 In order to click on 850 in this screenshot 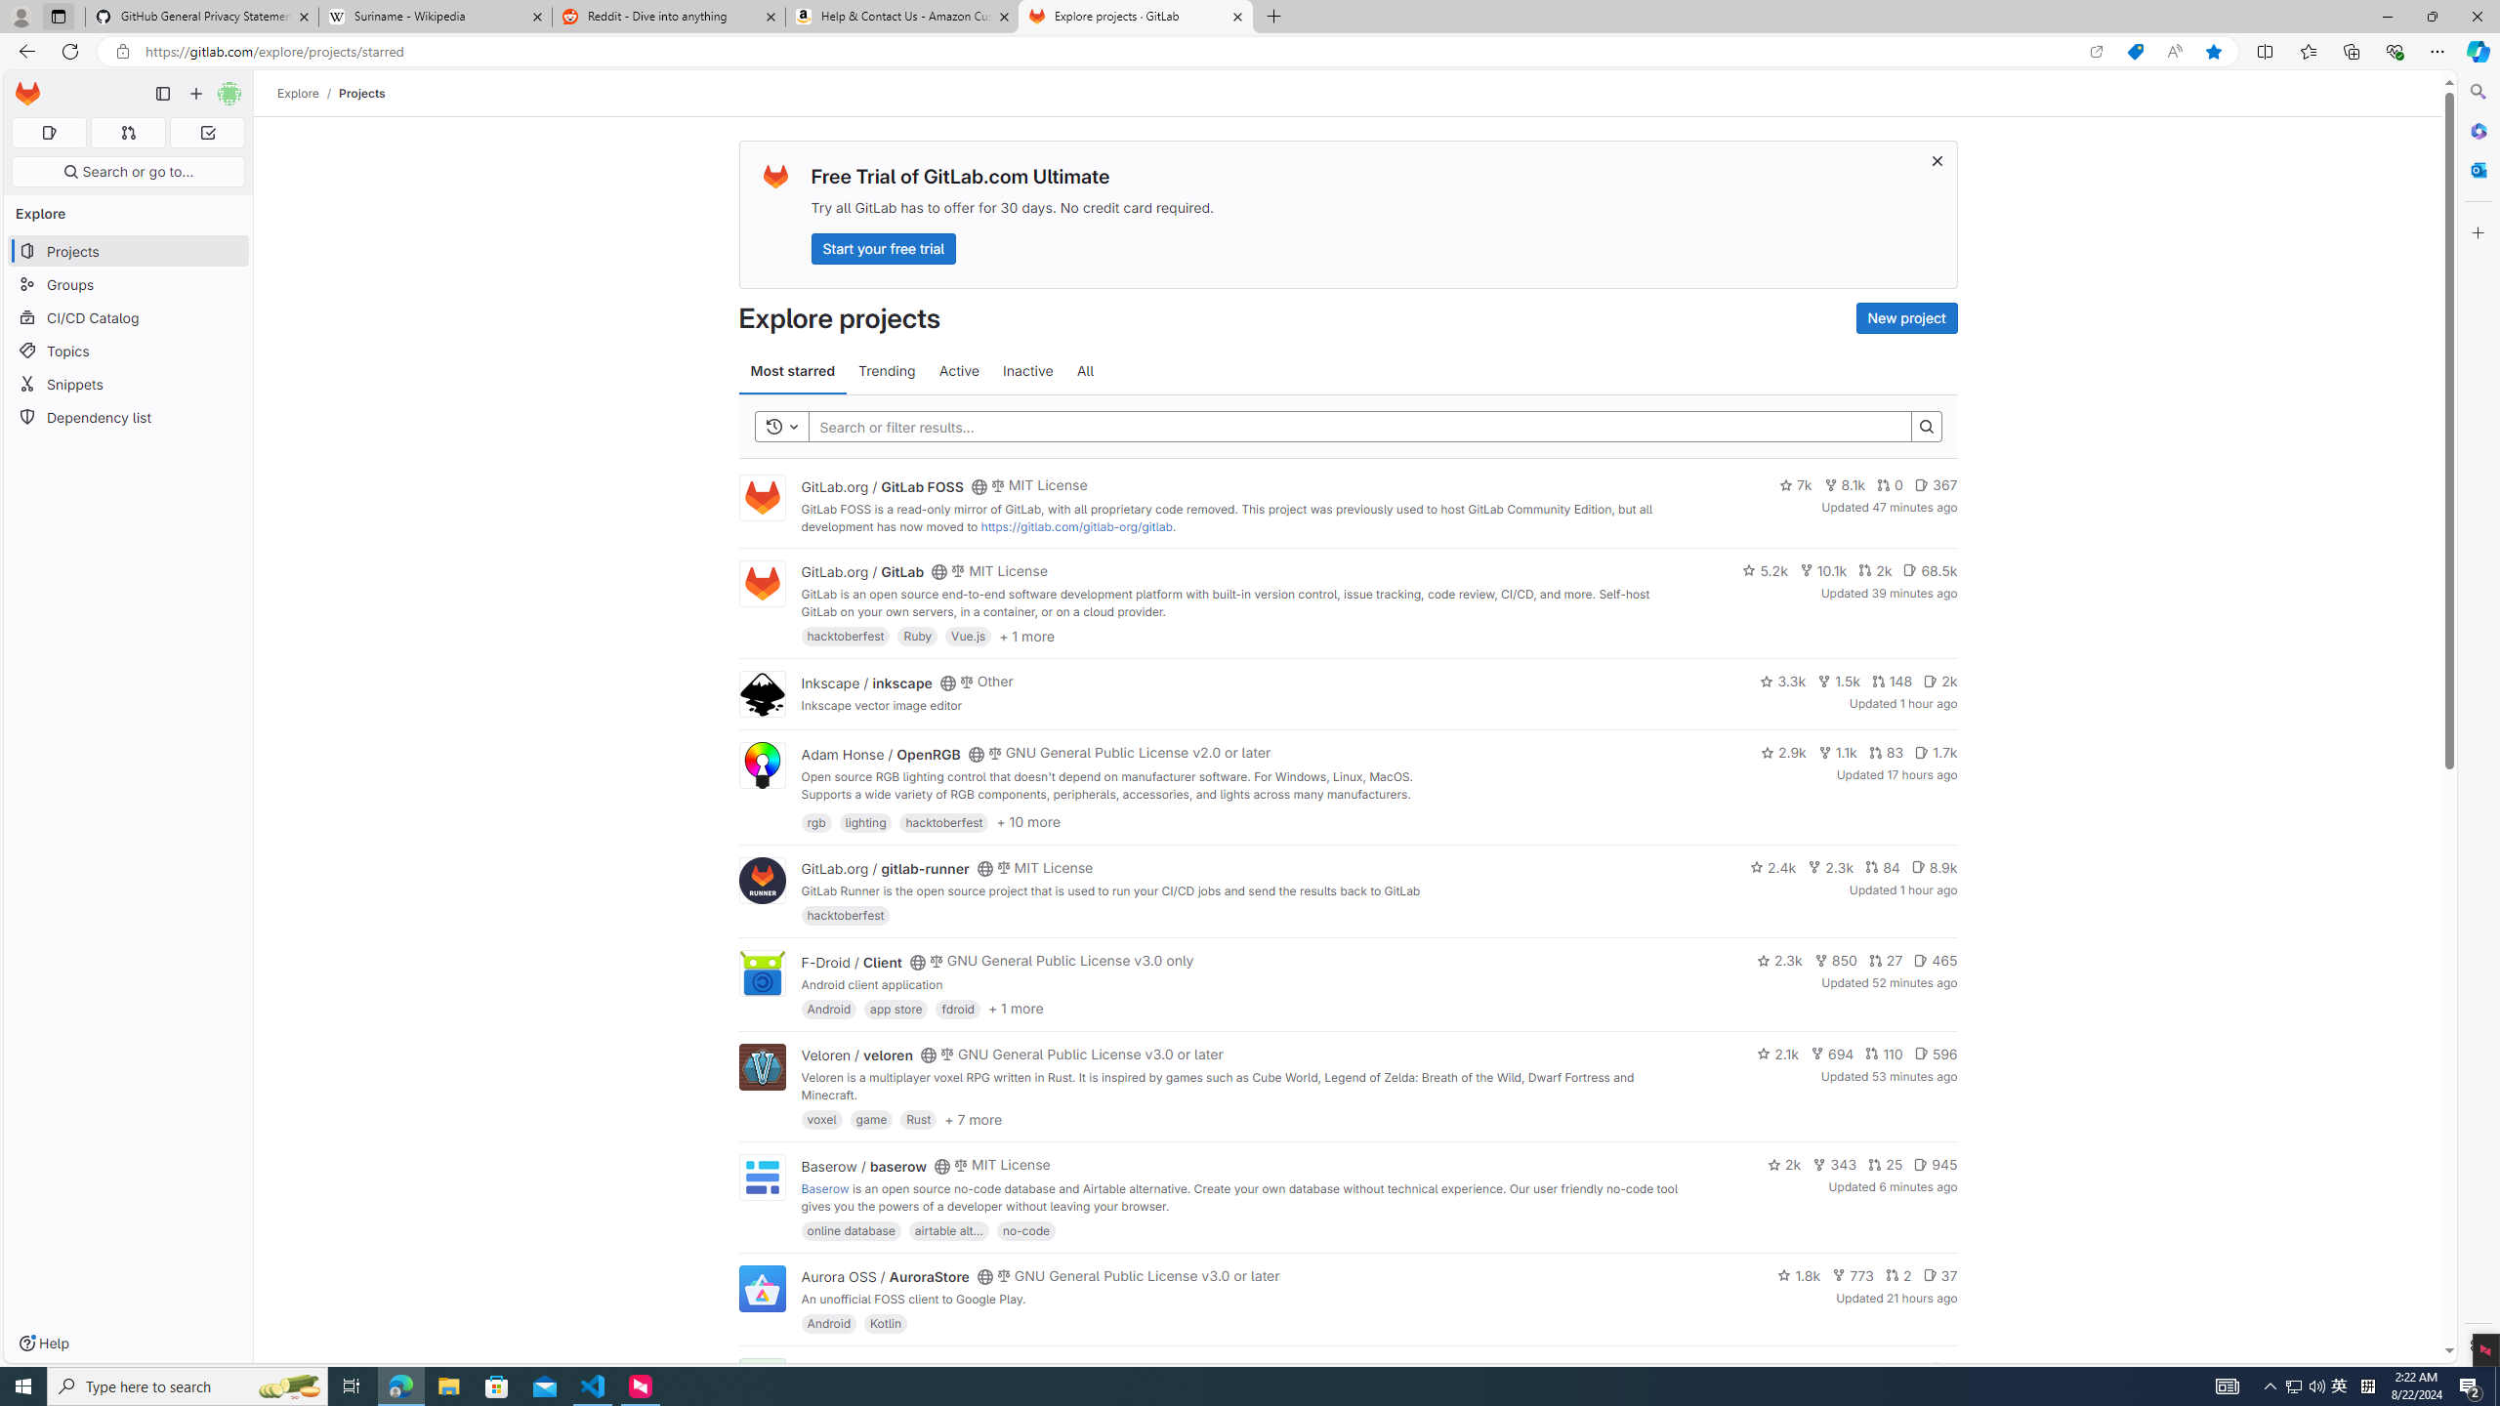, I will do `click(1835, 961)`.